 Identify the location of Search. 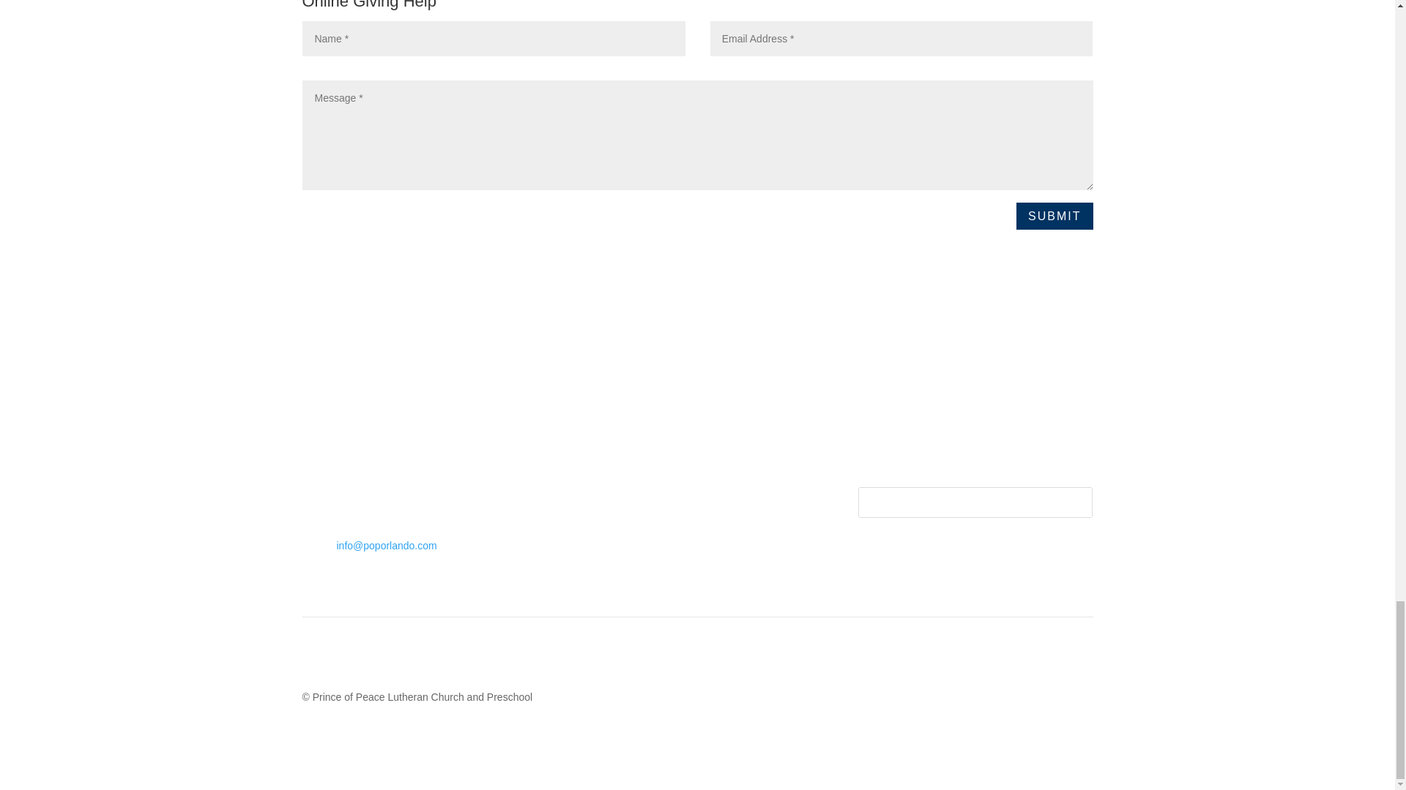
(1066, 503).